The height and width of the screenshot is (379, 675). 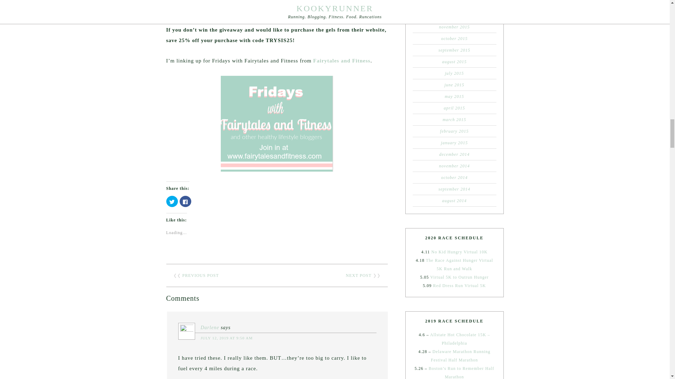 What do you see at coordinates (200, 275) in the screenshot?
I see `PREVIOUS POST` at bounding box center [200, 275].